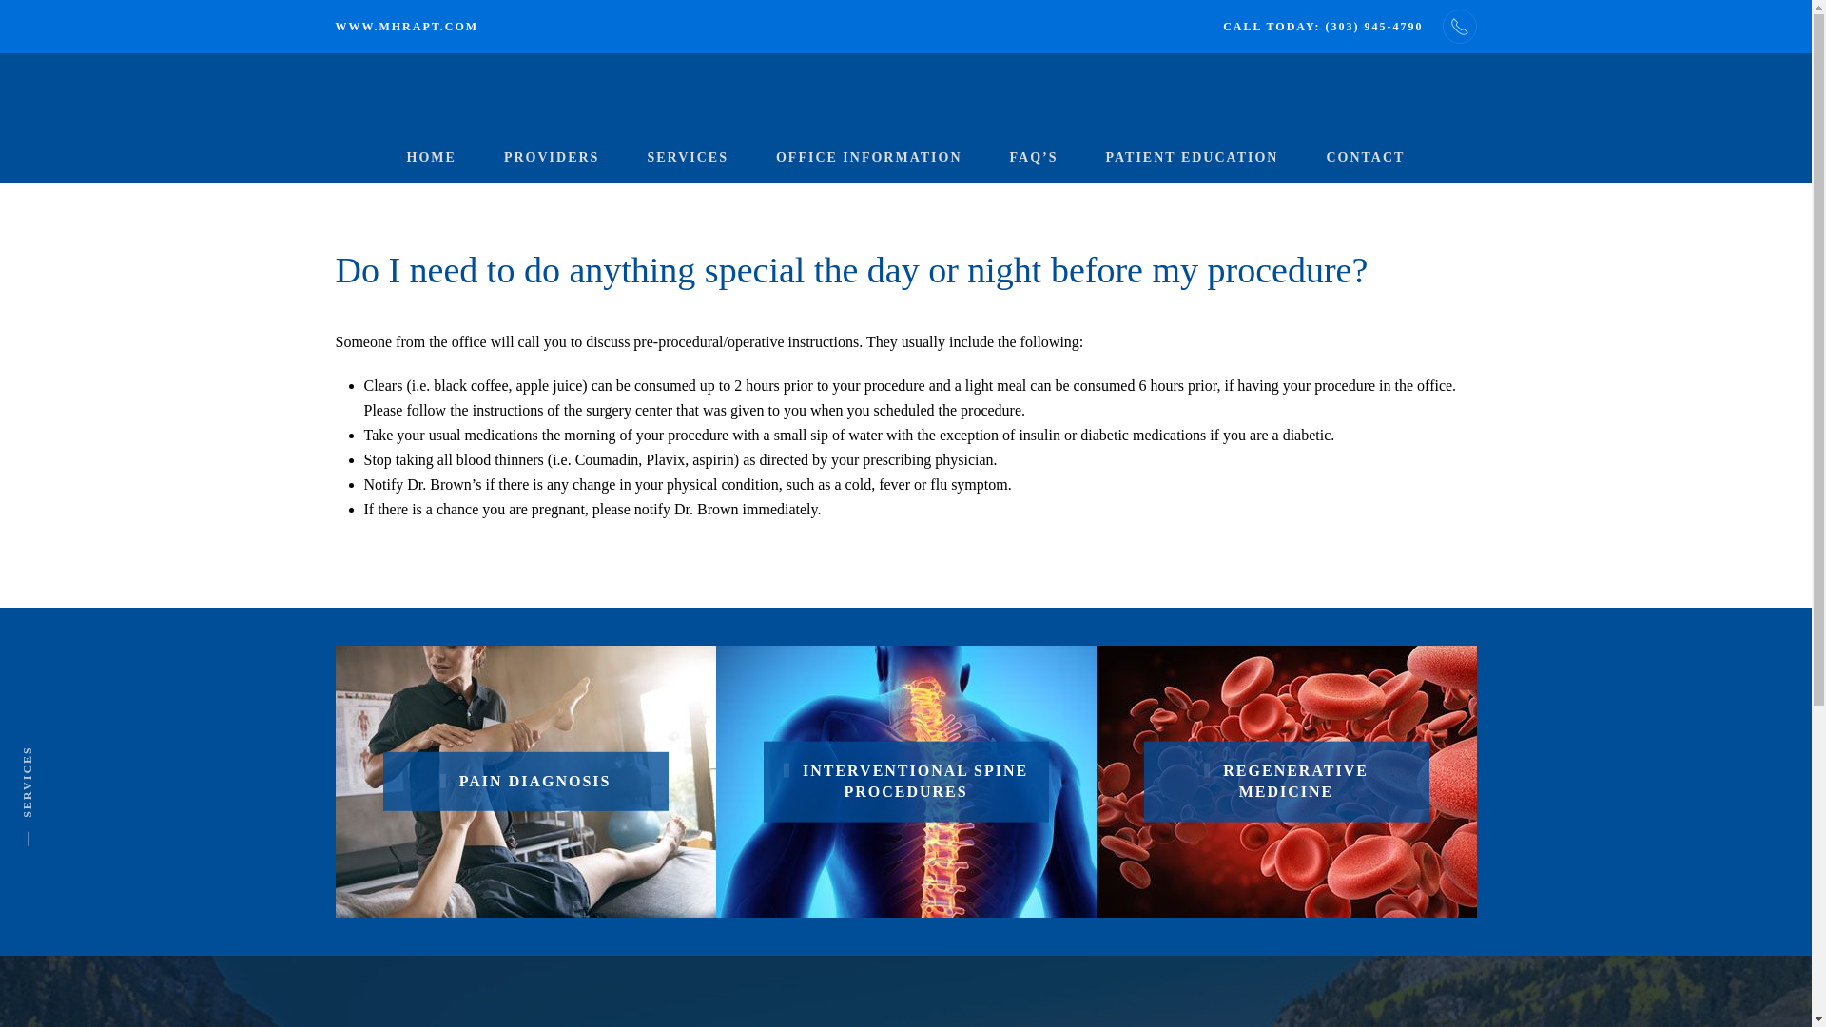 Image resolution: width=1826 pixels, height=1027 pixels. I want to click on Visit Mile High Regenertive and Pain Therapy - Lakewood, CO, so click(406, 26).